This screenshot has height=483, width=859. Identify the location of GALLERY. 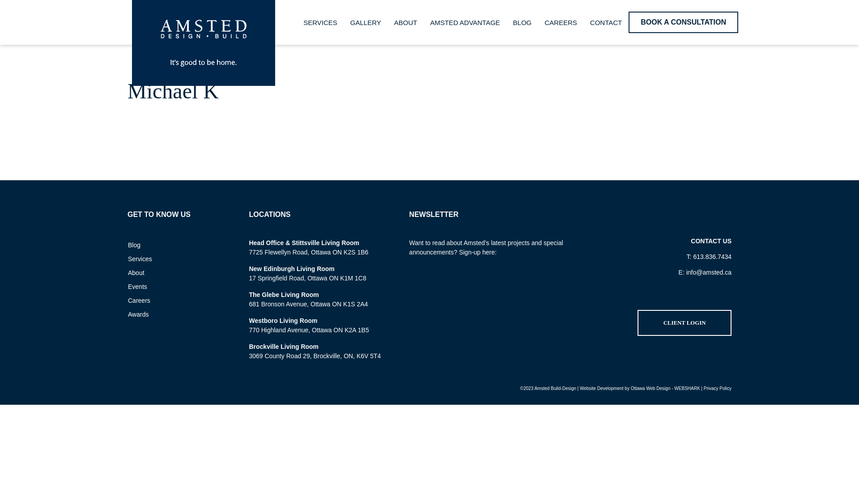
(366, 22).